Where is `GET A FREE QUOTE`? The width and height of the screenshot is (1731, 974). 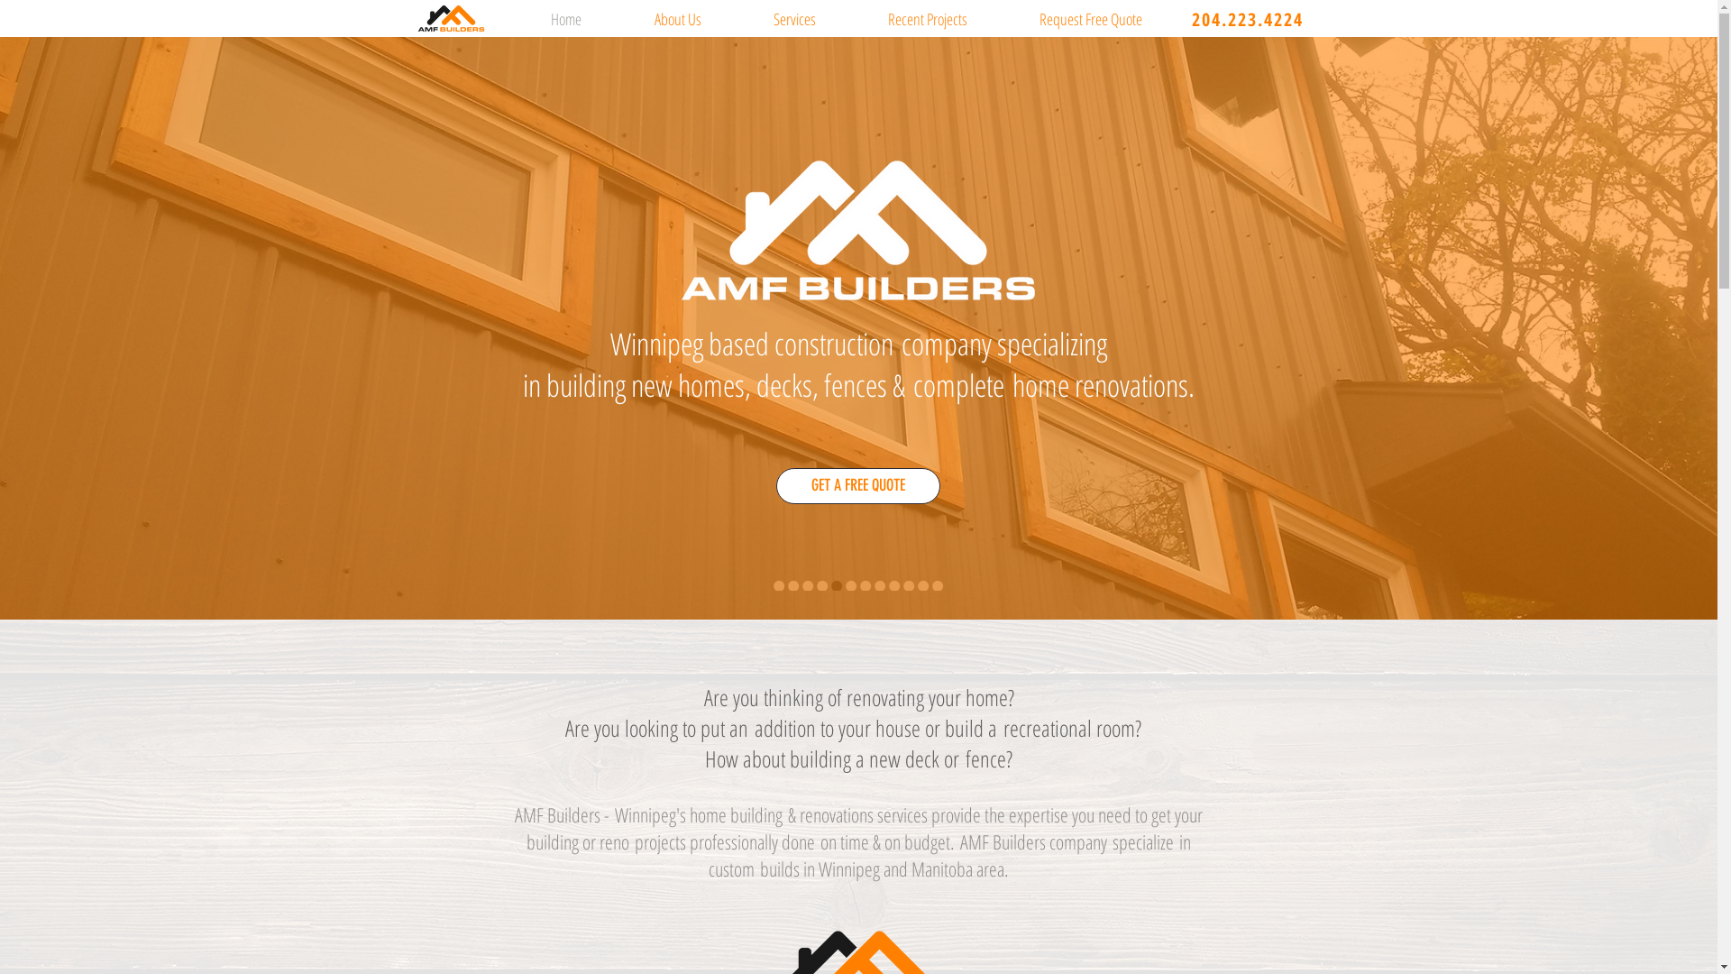 GET A FREE QUOTE is located at coordinates (857, 486).